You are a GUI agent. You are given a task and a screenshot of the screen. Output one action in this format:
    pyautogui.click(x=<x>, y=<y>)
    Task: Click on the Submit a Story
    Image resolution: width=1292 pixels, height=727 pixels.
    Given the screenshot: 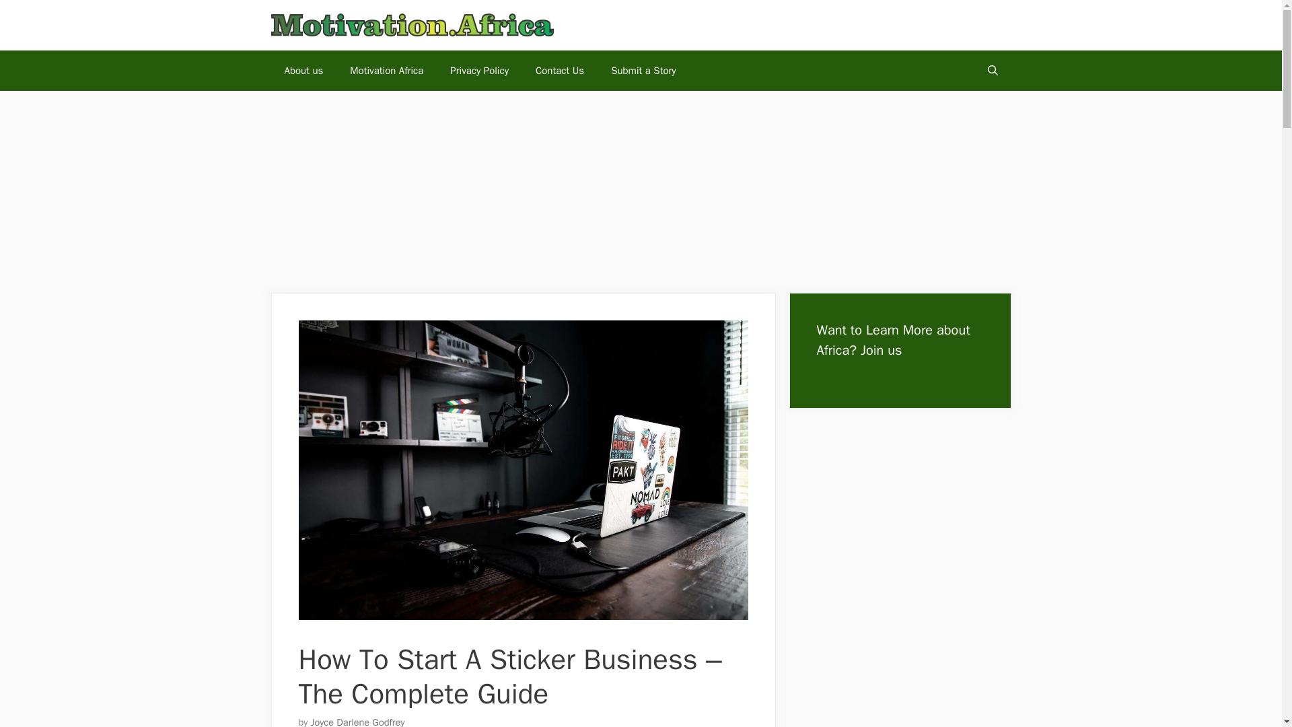 What is the action you would take?
    pyautogui.click(x=643, y=70)
    